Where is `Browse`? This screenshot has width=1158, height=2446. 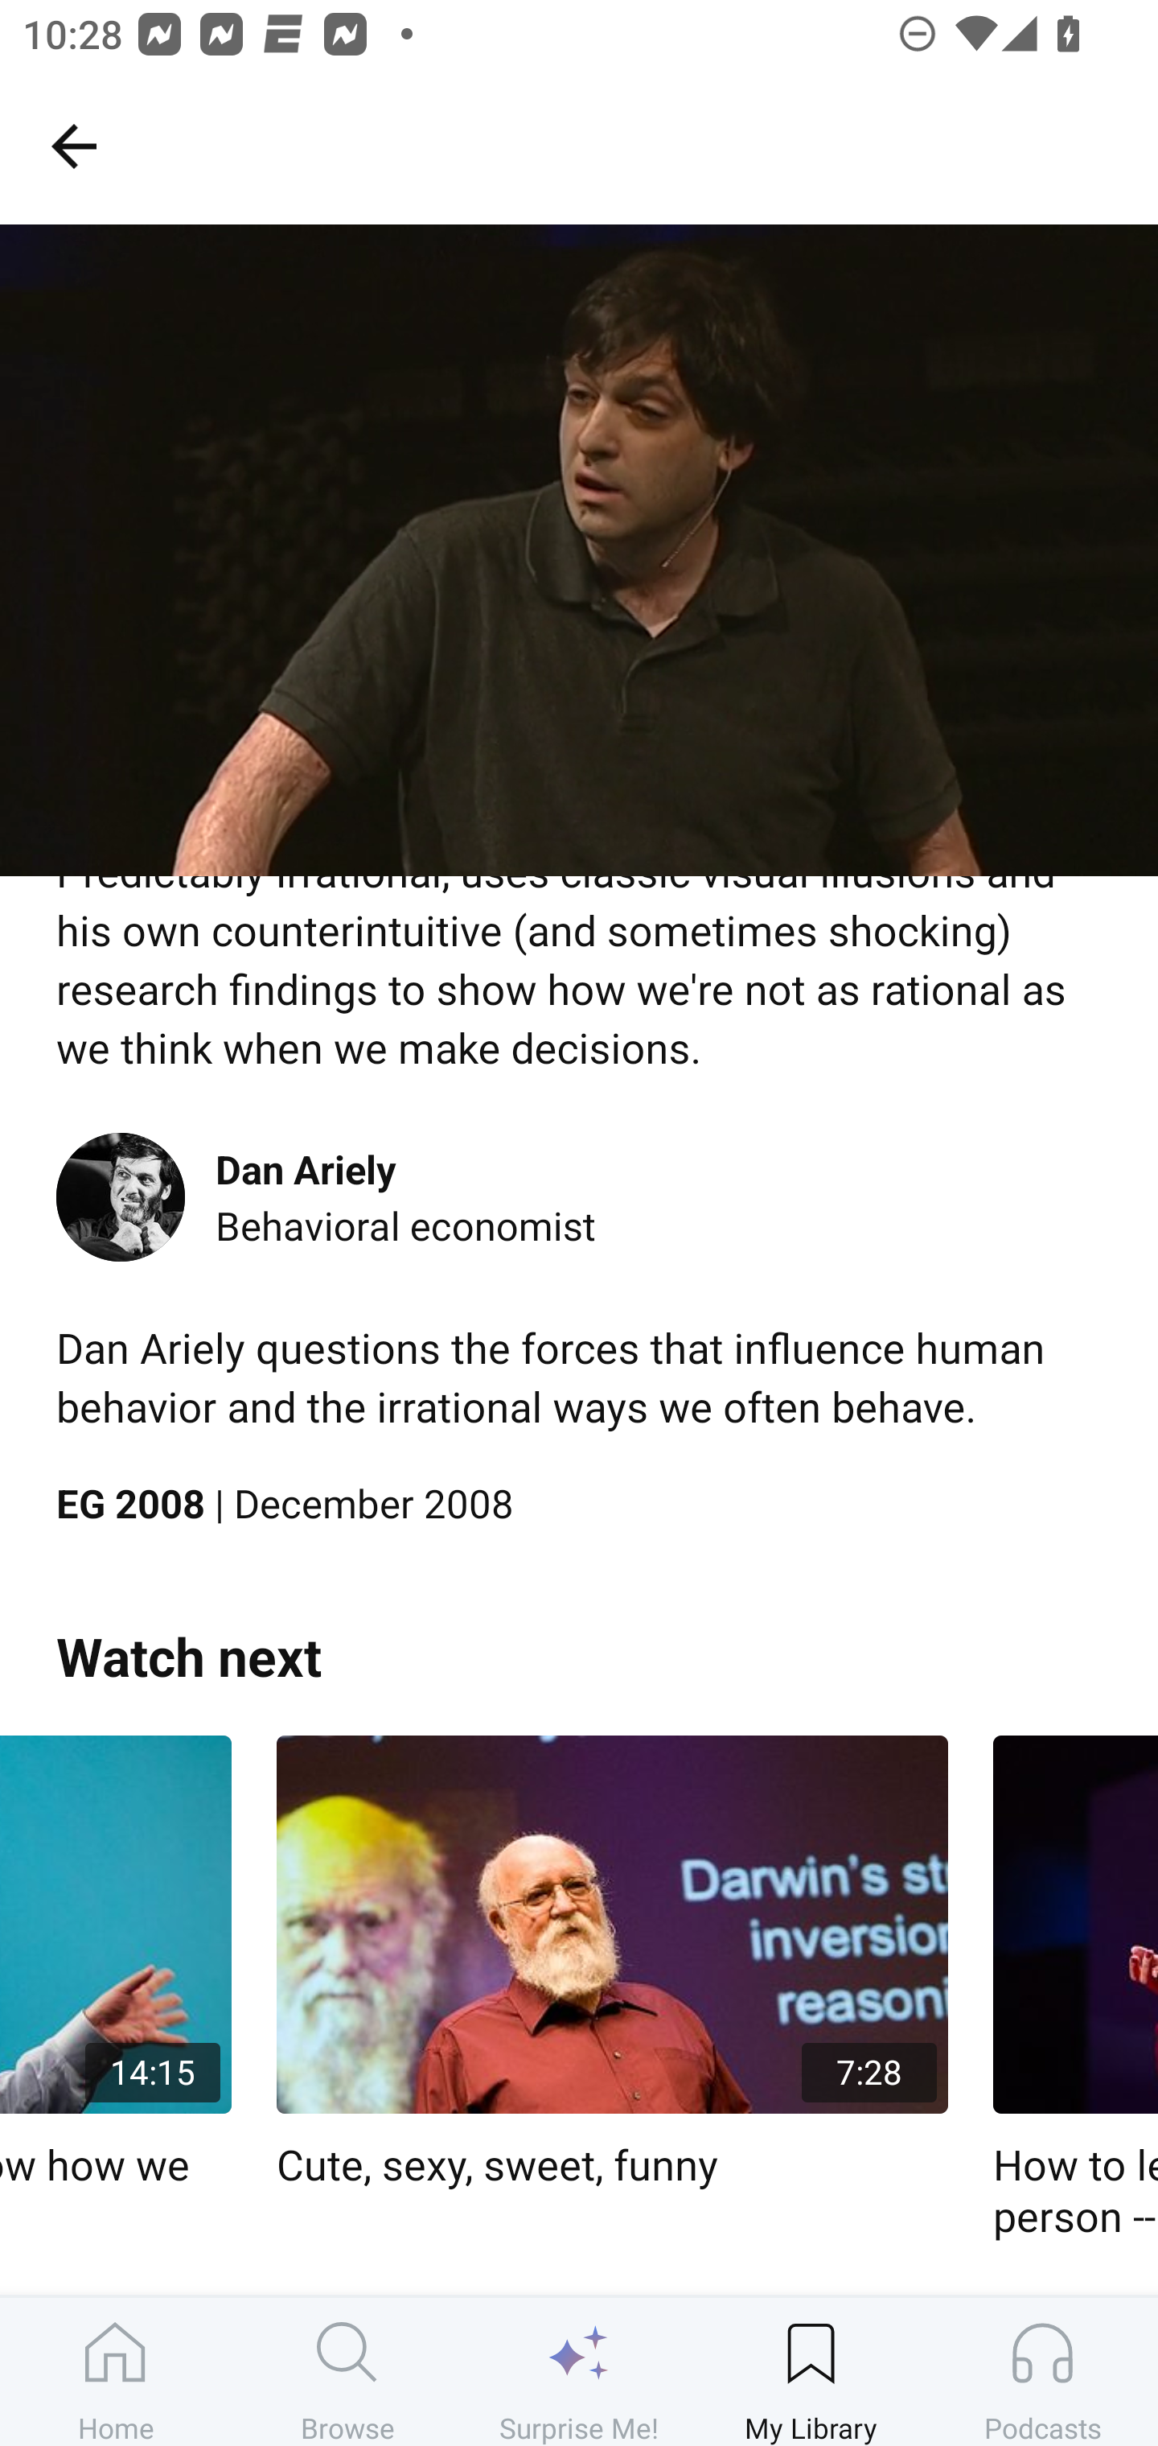 Browse is located at coordinates (347, 2371).